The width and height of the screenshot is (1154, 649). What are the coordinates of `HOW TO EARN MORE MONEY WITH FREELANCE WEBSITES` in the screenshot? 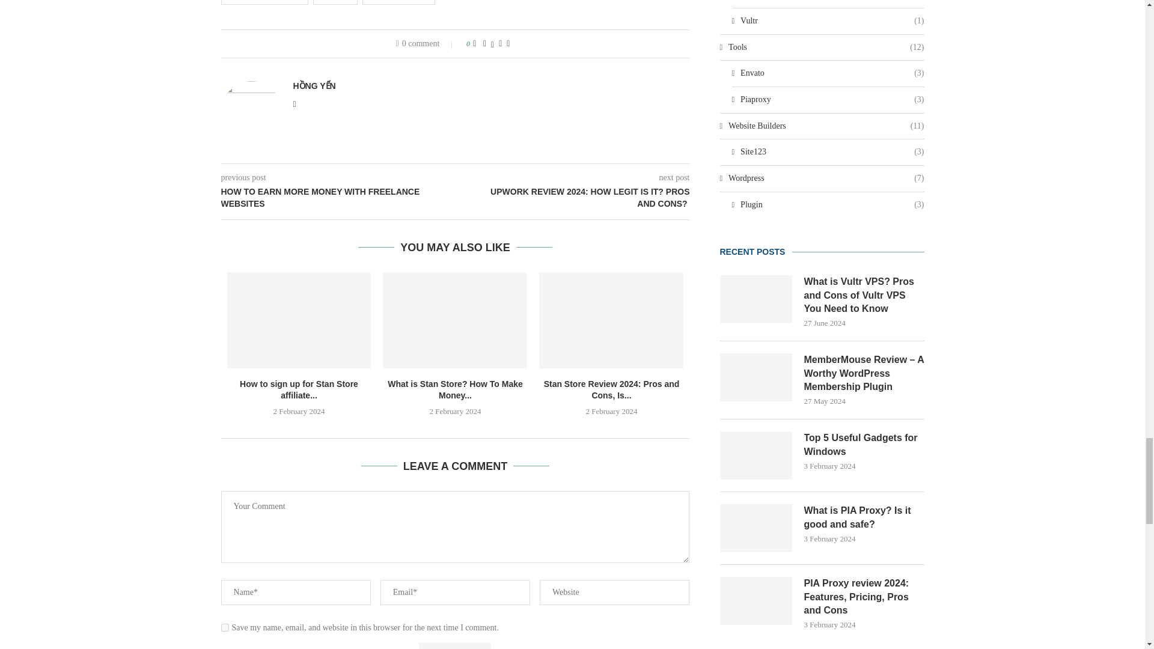 It's located at (338, 197).